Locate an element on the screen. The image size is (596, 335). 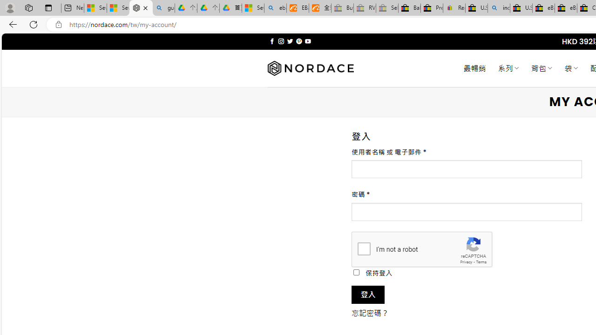
Buy Auto Parts & Accessories | eBay - Sleeping is located at coordinates (342, 8).